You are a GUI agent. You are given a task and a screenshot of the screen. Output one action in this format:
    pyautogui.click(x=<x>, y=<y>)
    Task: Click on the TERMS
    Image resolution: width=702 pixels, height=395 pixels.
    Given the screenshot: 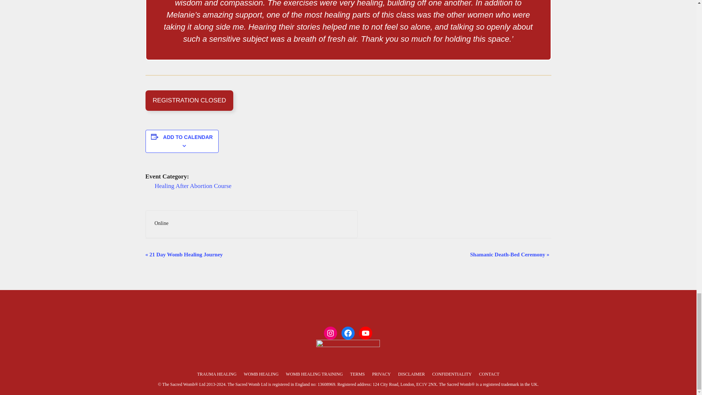 What is the action you would take?
    pyautogui.click(x=358, y=374)
    